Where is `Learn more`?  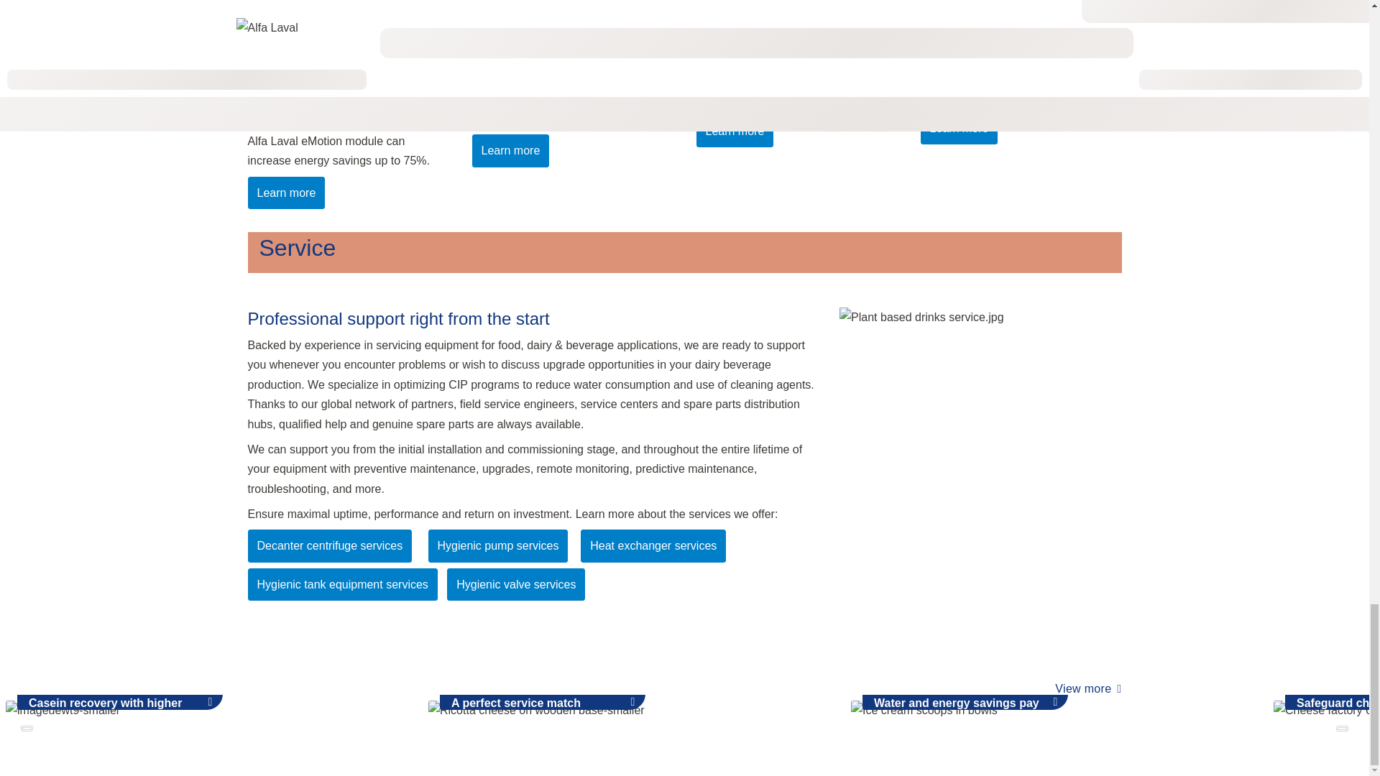 Learn more is located at coordinates (959, 128).